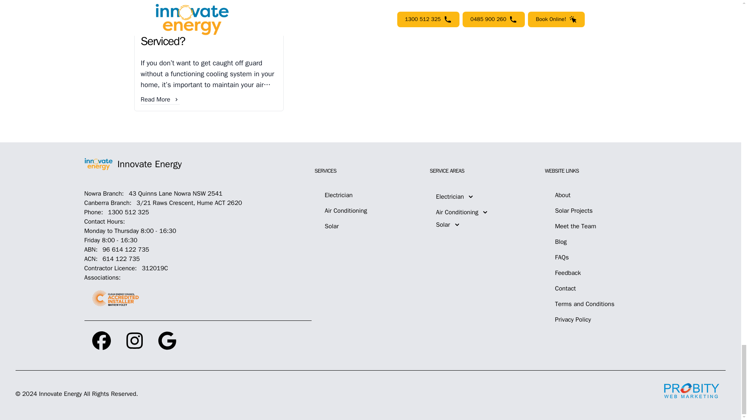 The height and width of the screenshot is (420, 747). What do you see at coordinates (167, 341) in the screenshot?
I see `Google` at bounding box center [167, 341].